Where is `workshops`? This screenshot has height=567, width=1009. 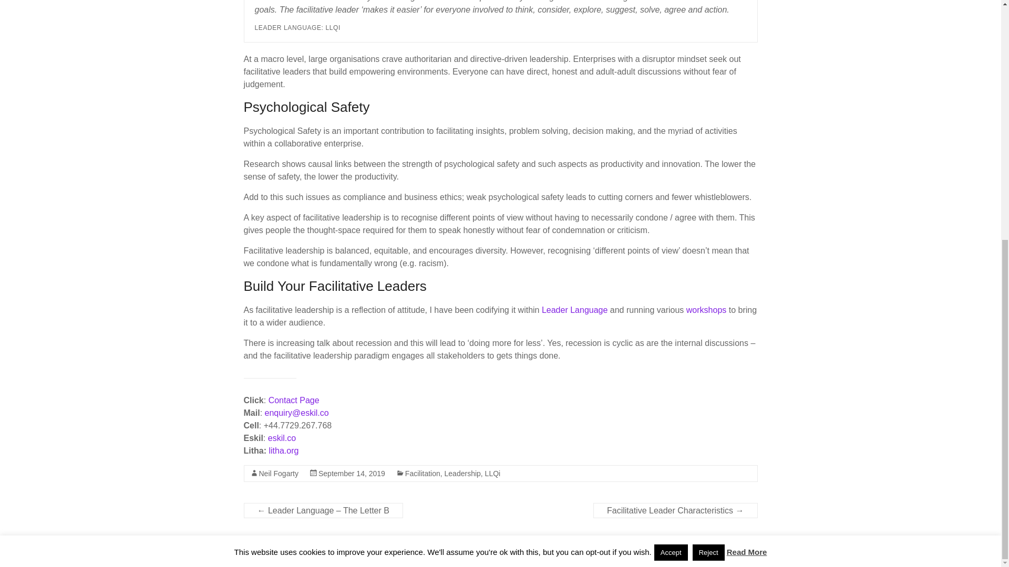 workshops is located at coordinates (706, 310).